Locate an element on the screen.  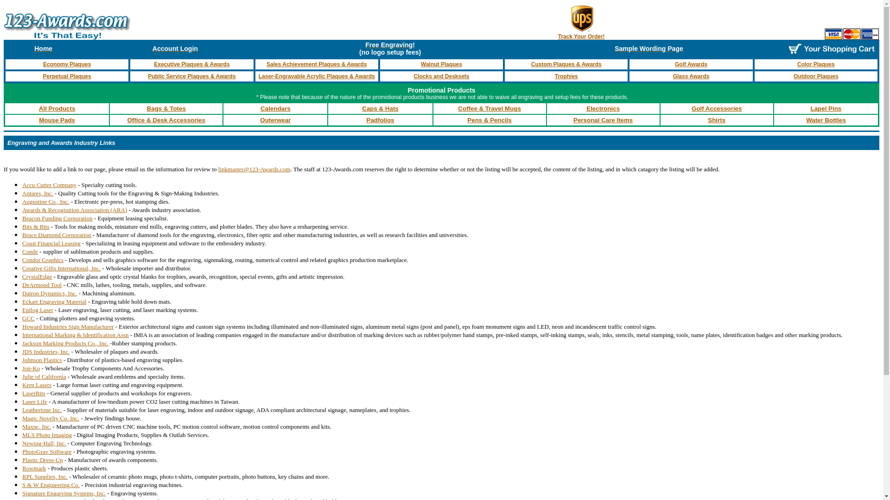
Color Plaques is located at coordinates (816, 64).